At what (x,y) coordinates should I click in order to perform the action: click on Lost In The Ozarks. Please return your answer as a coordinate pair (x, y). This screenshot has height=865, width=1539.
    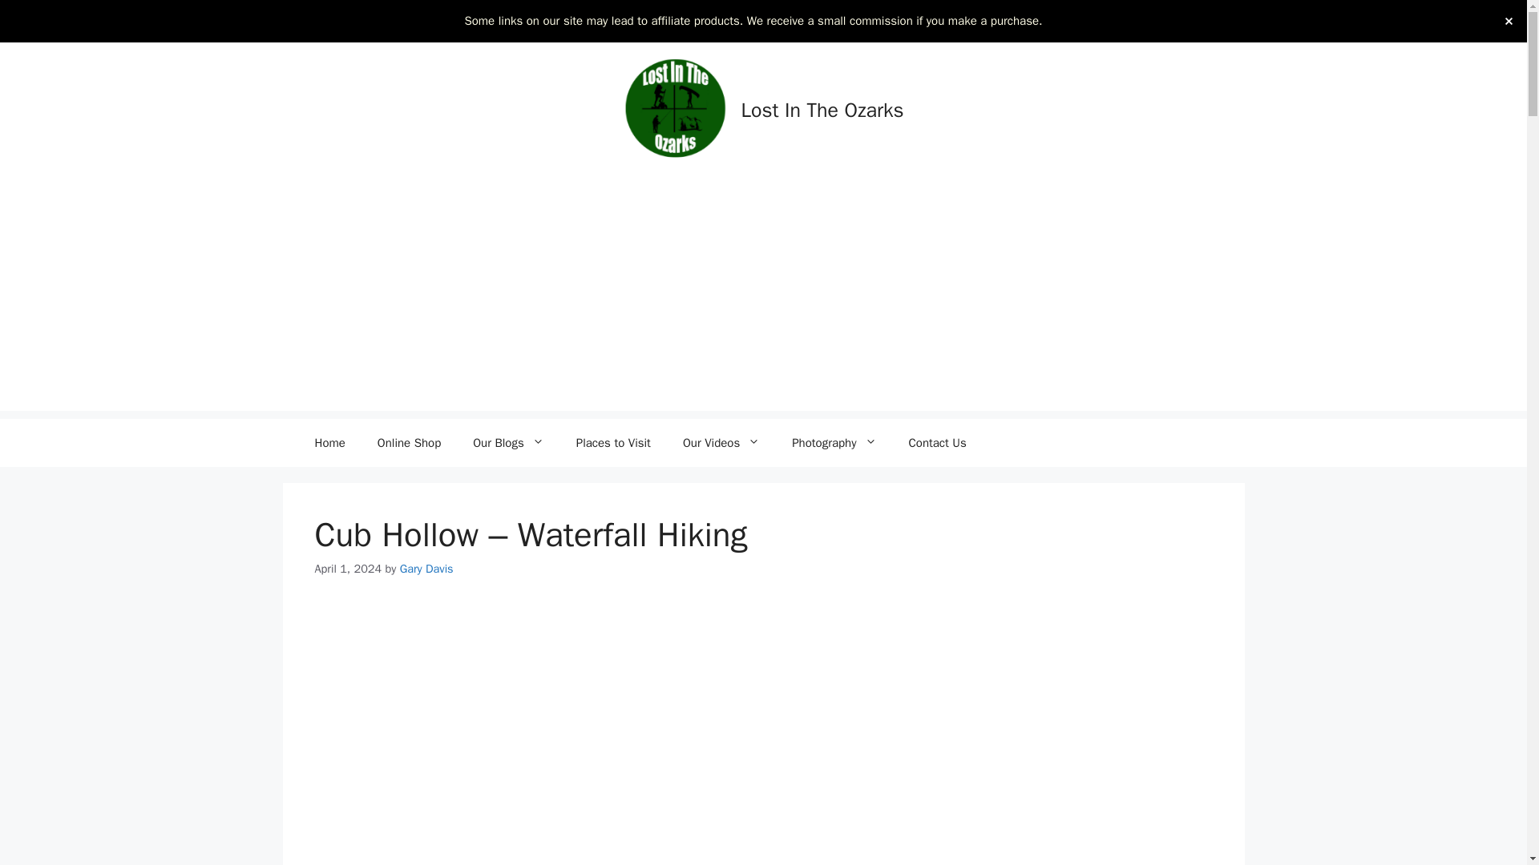
    Looking at the image, I should click on (822, 111).